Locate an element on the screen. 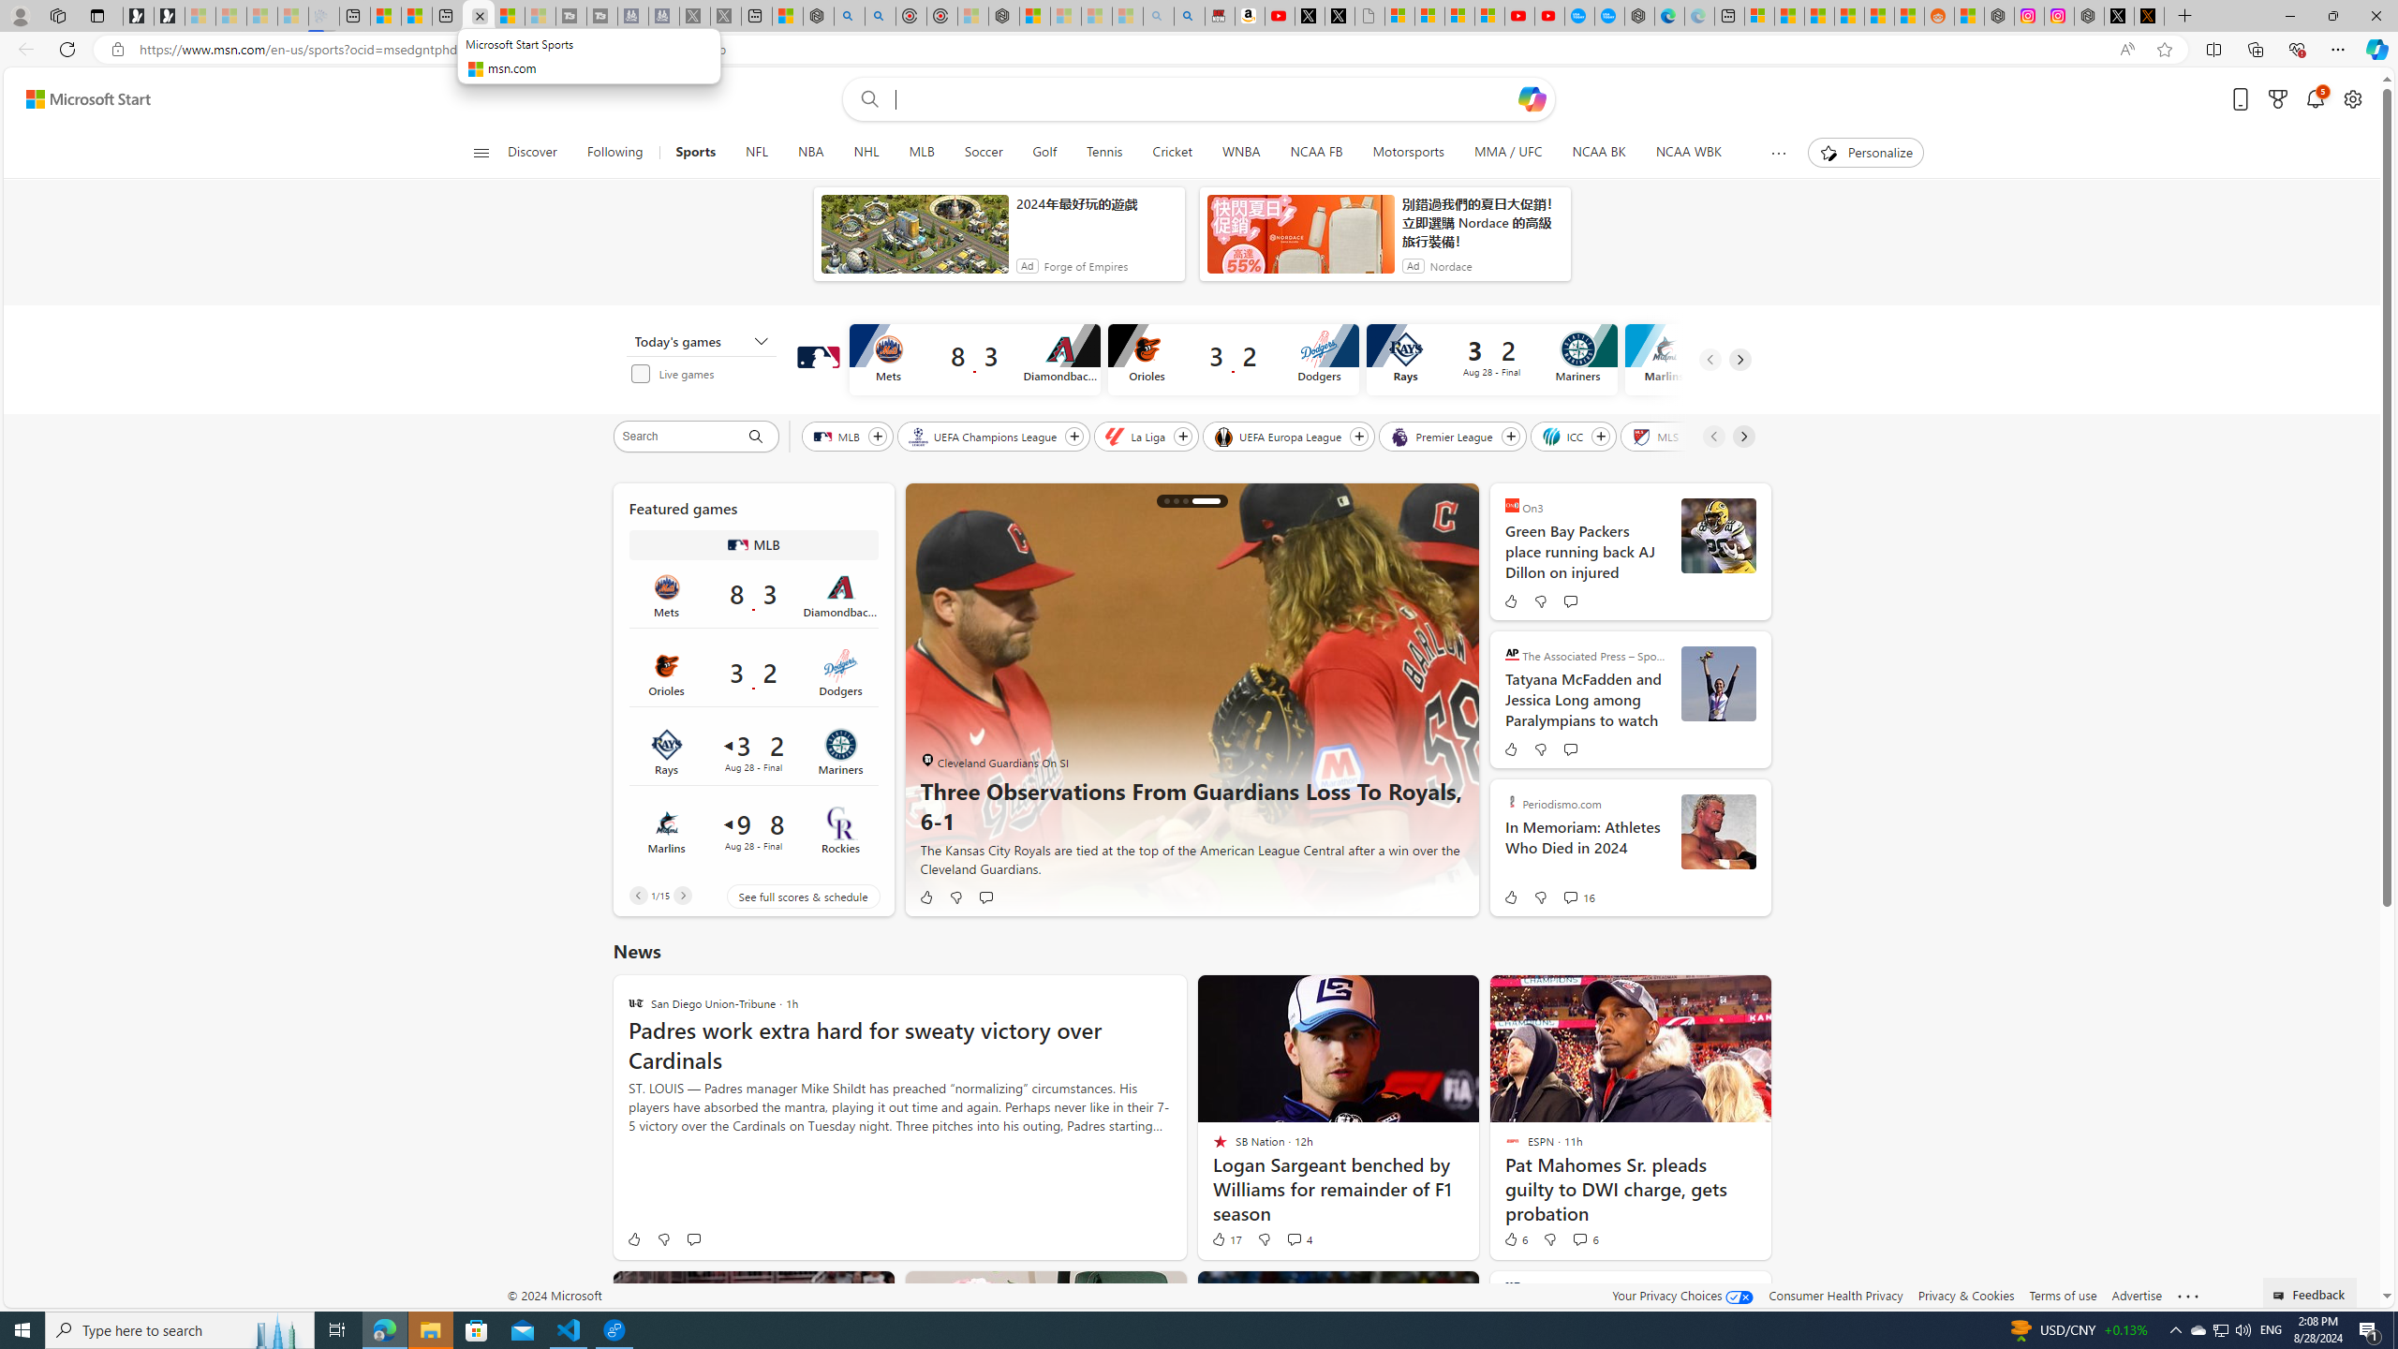 Image resolution: width=2398 pixels, height=1349 pixels. Follow MLB is located at coordinates (877, 437).